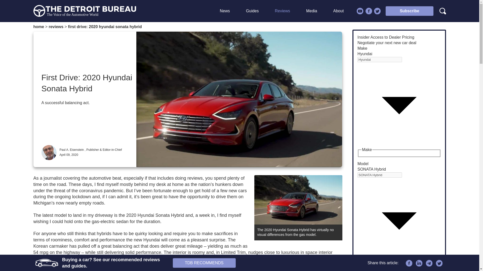  Describe the element at coordinates (409, 11) in the screenshot. I see `Subscribe` at that location.